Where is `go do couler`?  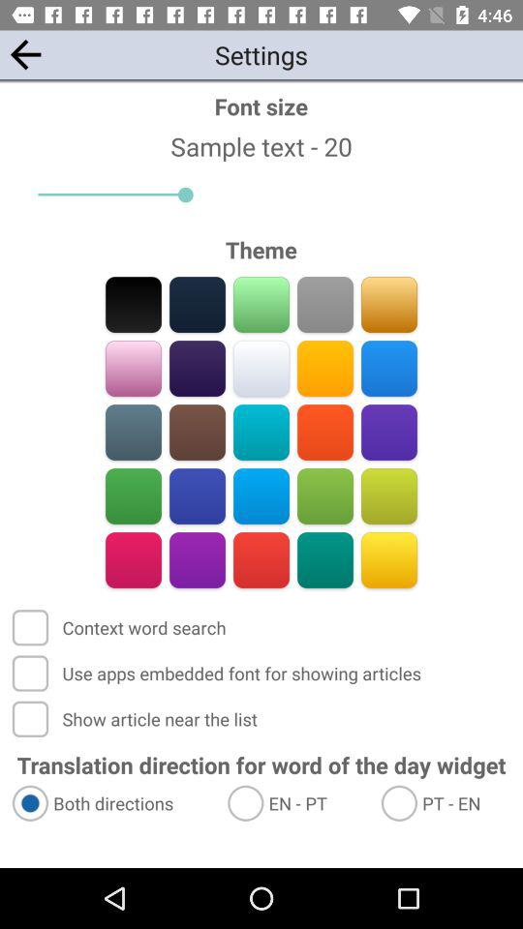
go do couler is located at coordinates (198, 559).